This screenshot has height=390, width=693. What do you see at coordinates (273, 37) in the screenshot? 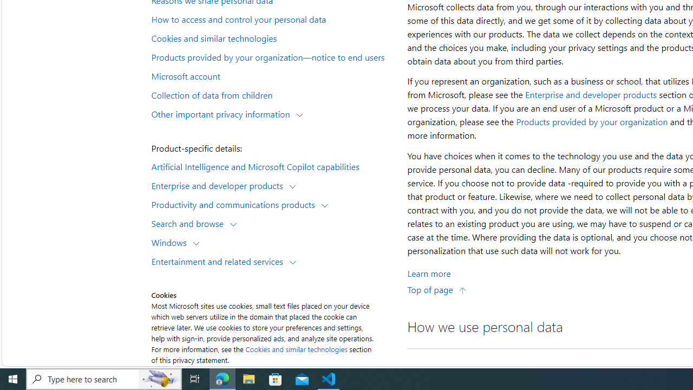
I see `Cookies and similar technologies` at bounding box center [273, 37].